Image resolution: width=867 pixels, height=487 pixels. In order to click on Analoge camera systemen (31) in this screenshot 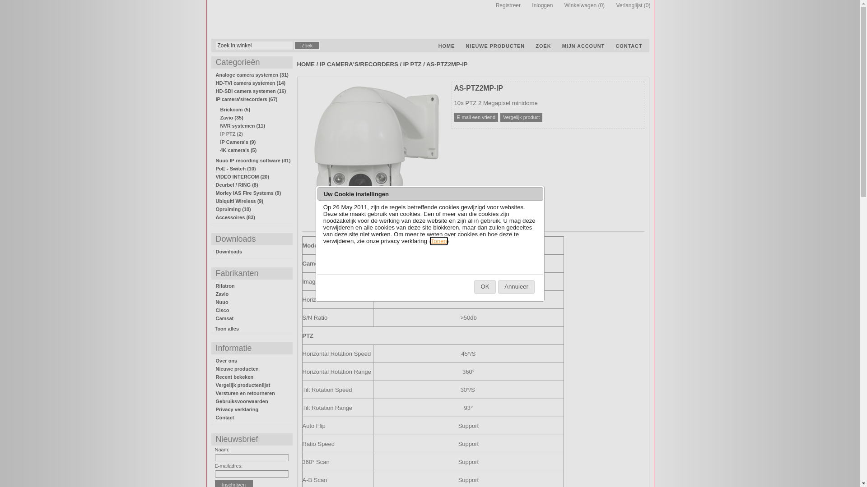, I will do `click(252, 75)`.